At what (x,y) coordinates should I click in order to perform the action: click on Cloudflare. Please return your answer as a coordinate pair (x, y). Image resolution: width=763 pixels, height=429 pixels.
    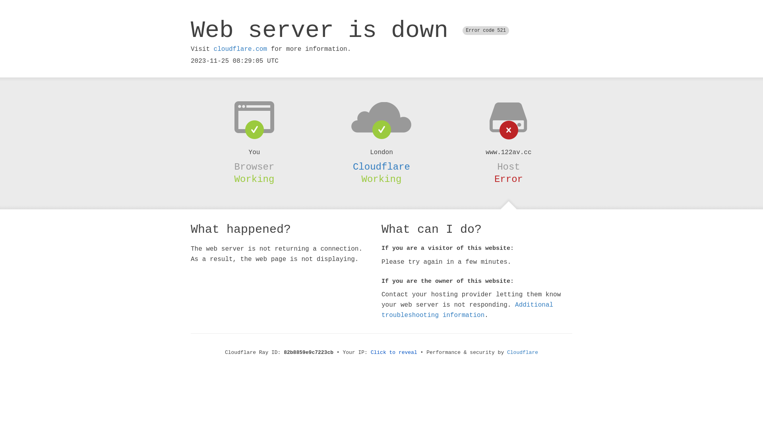
    Looking at the image, I should click on (381, 167).